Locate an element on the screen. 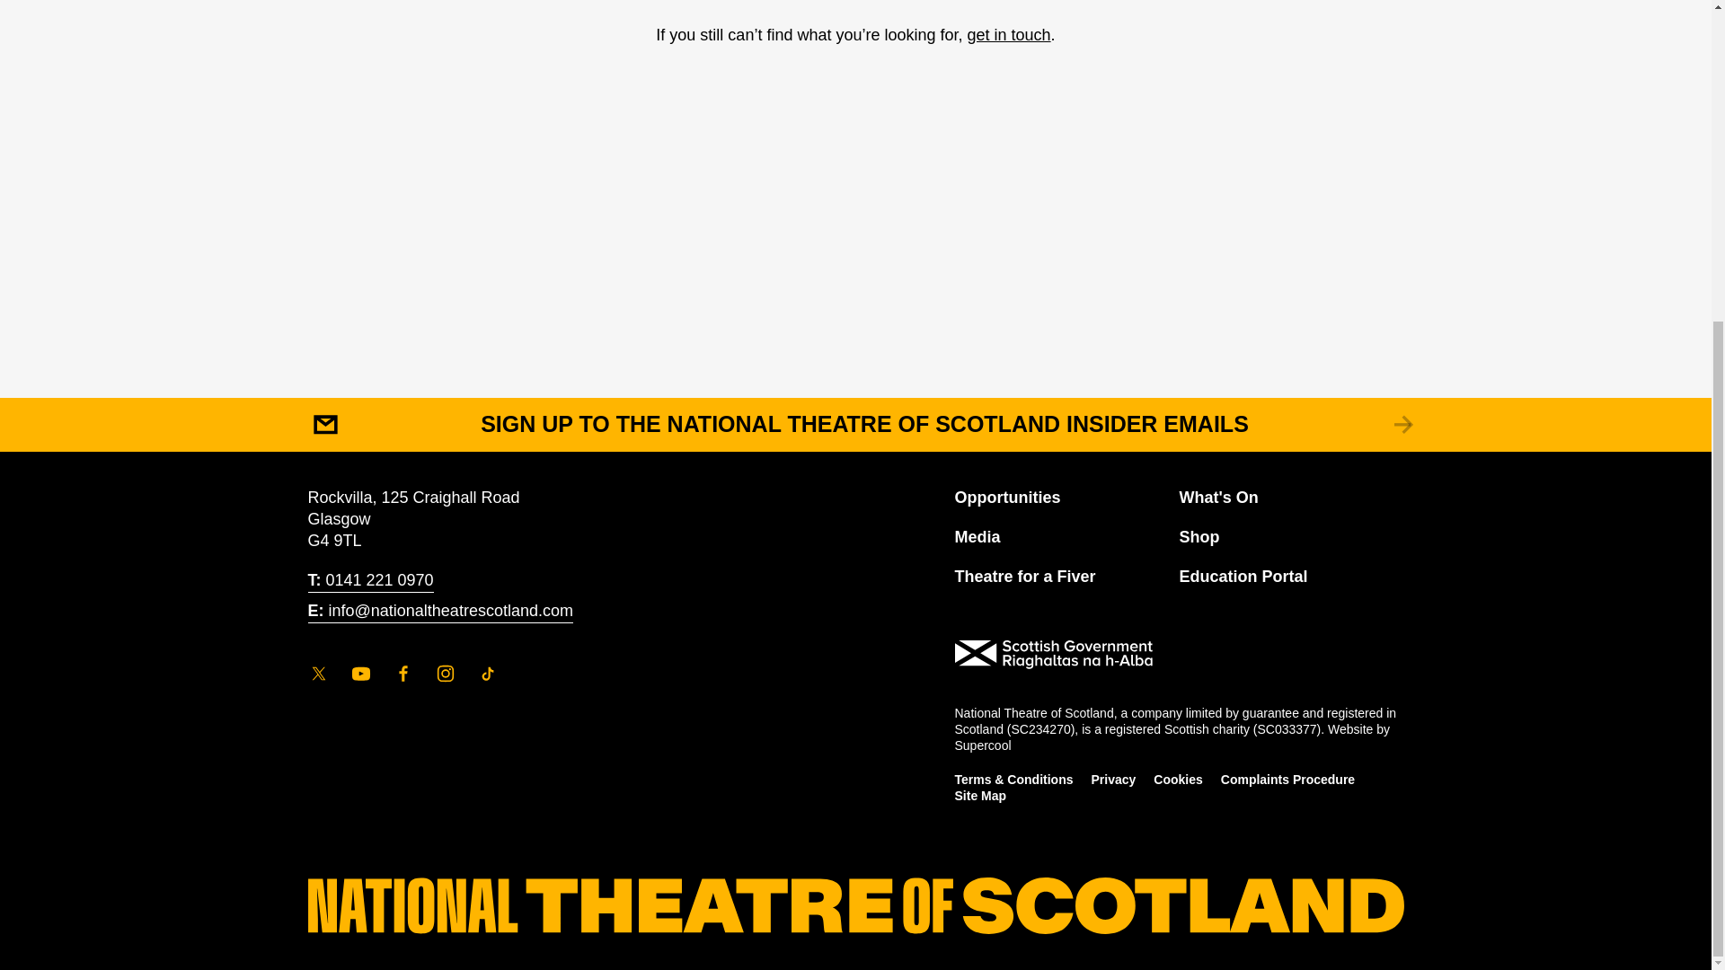 Image resolution: width=1725 pixels, height=970 pixels. YouTube is located at coordinates (361, 673).